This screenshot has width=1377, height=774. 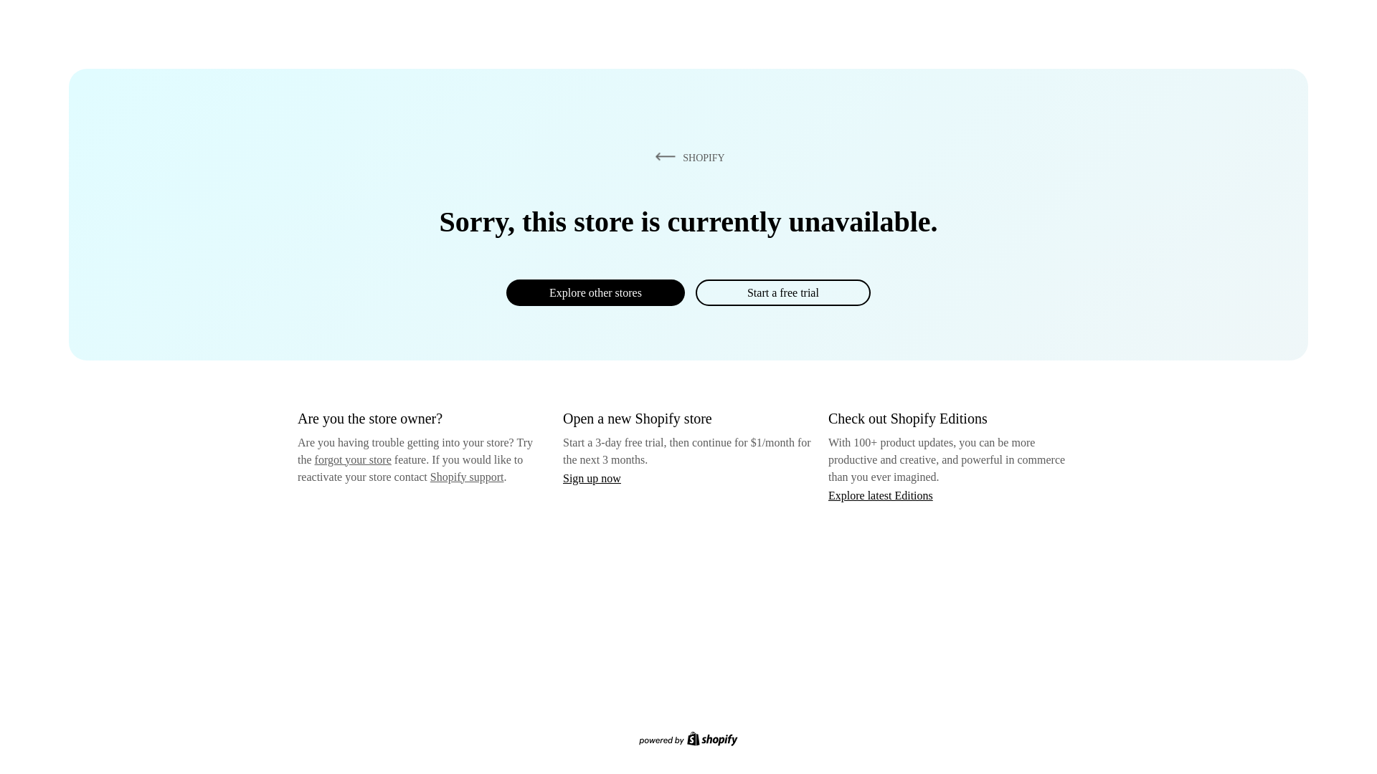 What do you see at coordinates (353, 459) in the screenshot?
I see `forgot your store` at bounding box center [353, 459].